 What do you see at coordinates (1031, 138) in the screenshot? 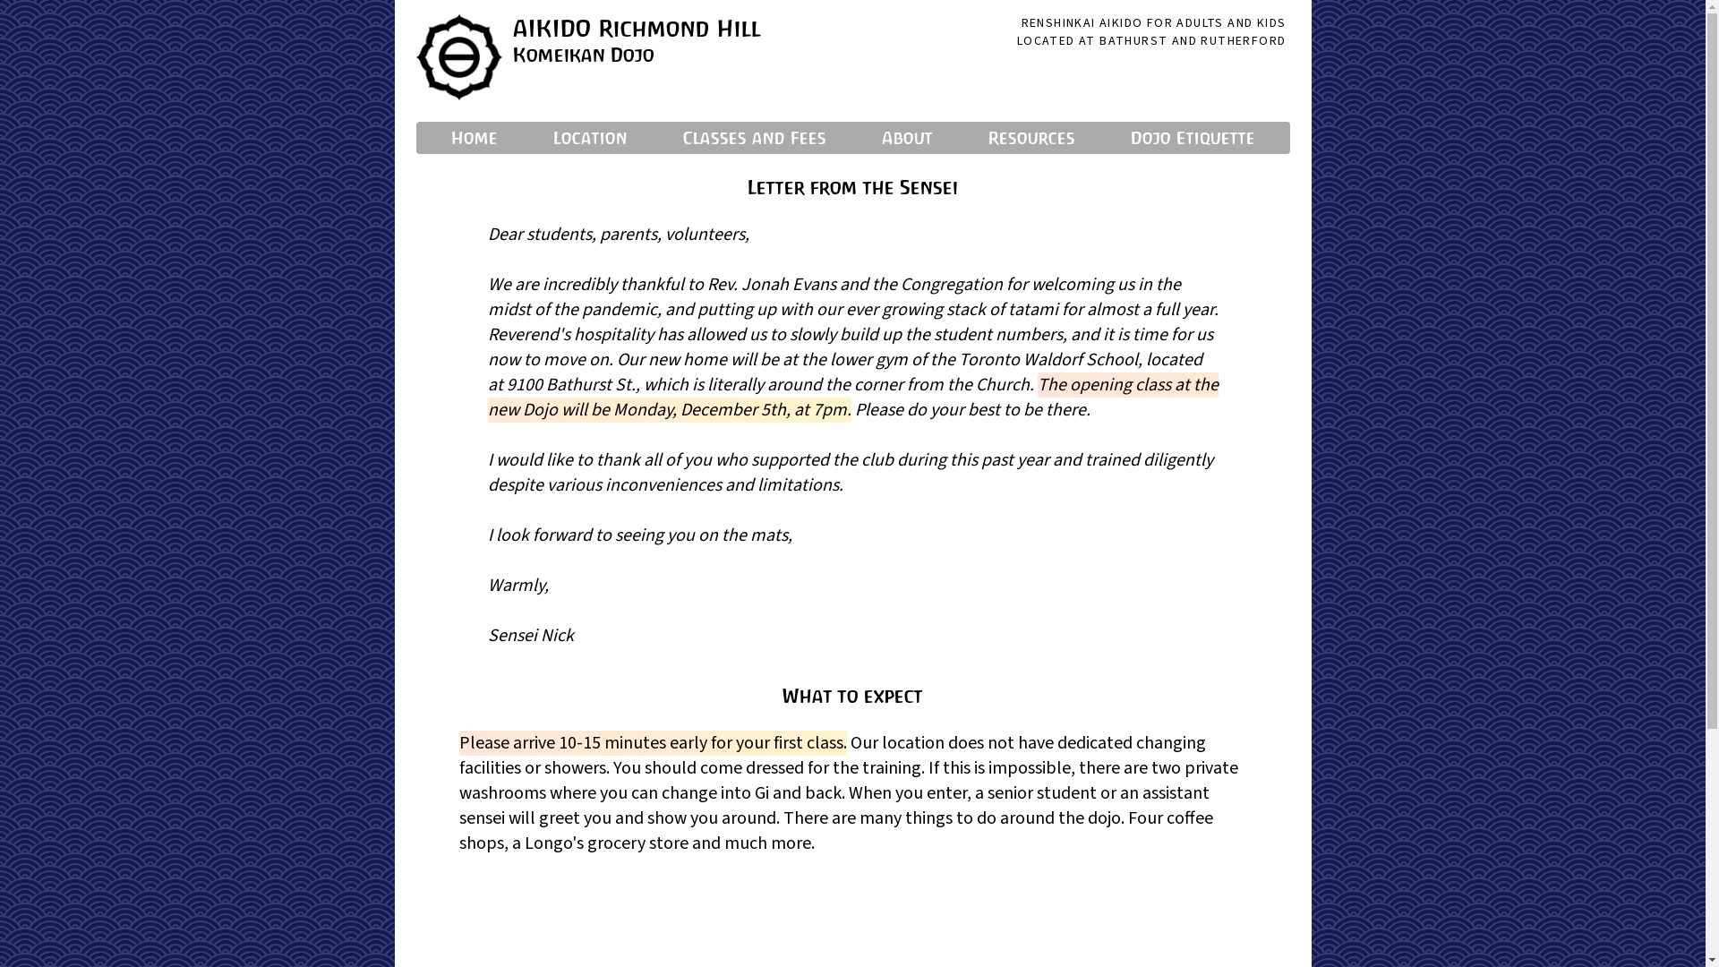
I see `Resources` at bounding box center [1031, 138].